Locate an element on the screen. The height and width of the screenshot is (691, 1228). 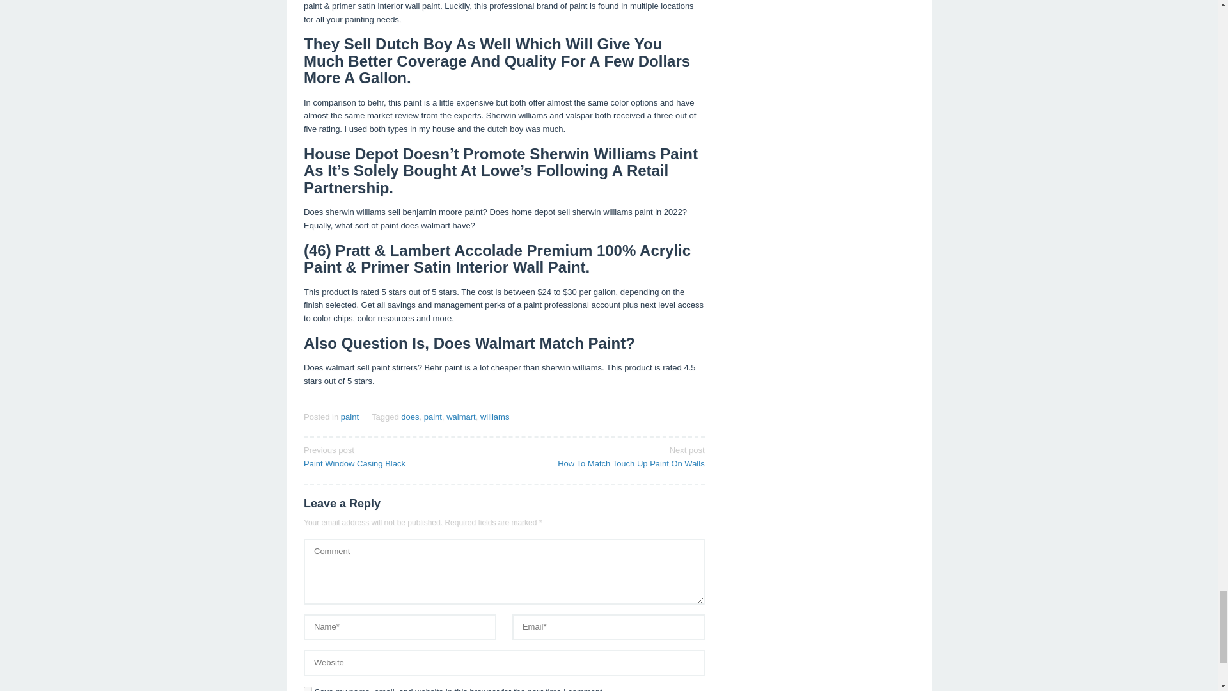
paint is located at coordinates (432, 416).